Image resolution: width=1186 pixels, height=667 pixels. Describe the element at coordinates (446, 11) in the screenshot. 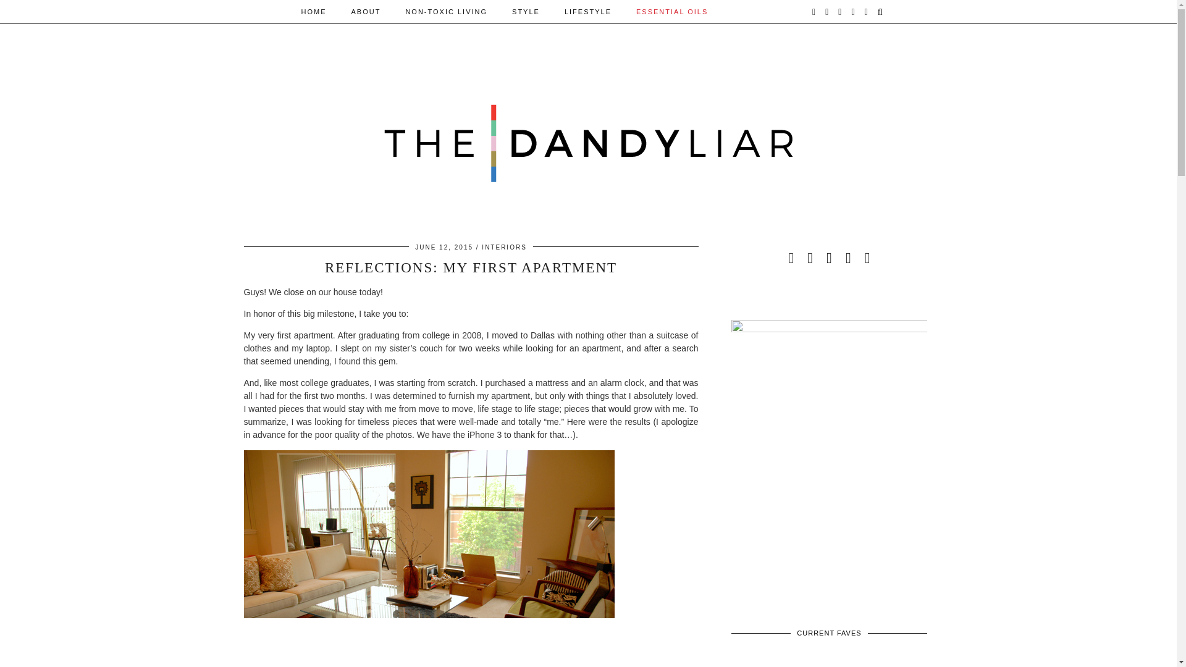

I see `NON-TOXIC LIVING` at that location.